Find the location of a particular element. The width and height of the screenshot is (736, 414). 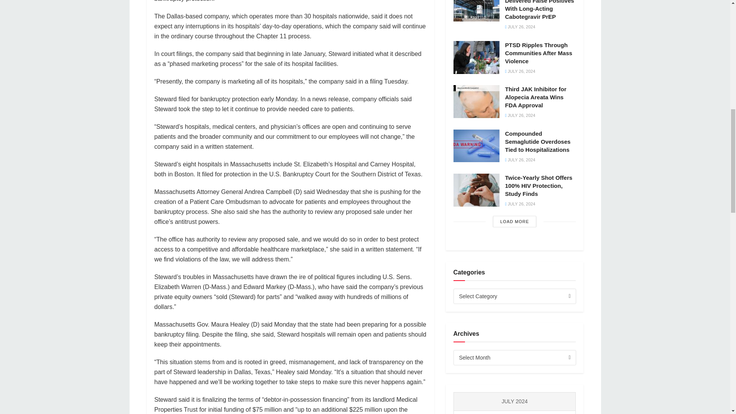

Monday is located at coordinates (462, 412).